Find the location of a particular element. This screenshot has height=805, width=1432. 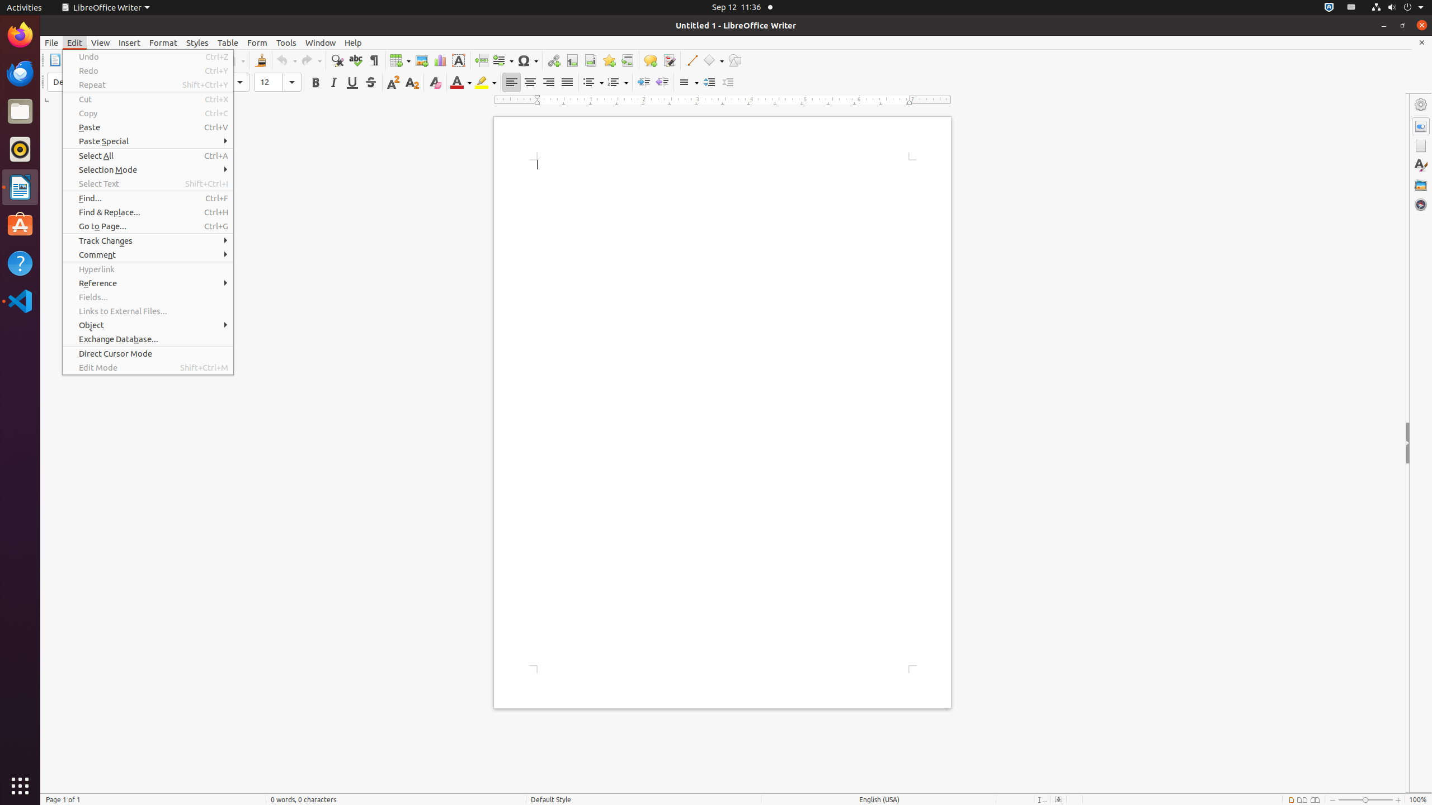

Line is located at coordinates (691, 60).